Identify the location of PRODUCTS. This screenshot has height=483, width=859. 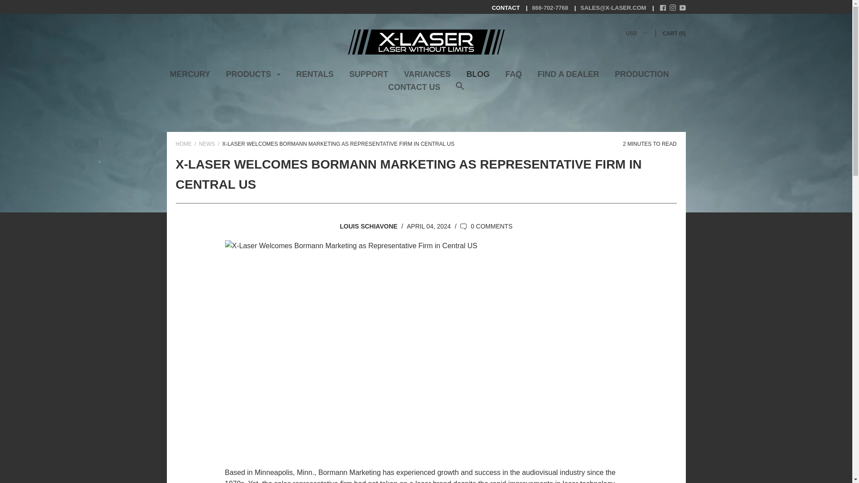
(253, 77).